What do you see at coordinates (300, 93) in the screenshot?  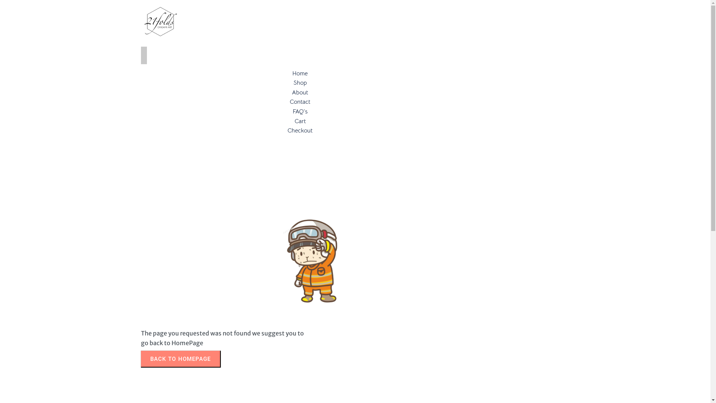 I see `About` at bounding box center [300, 93].